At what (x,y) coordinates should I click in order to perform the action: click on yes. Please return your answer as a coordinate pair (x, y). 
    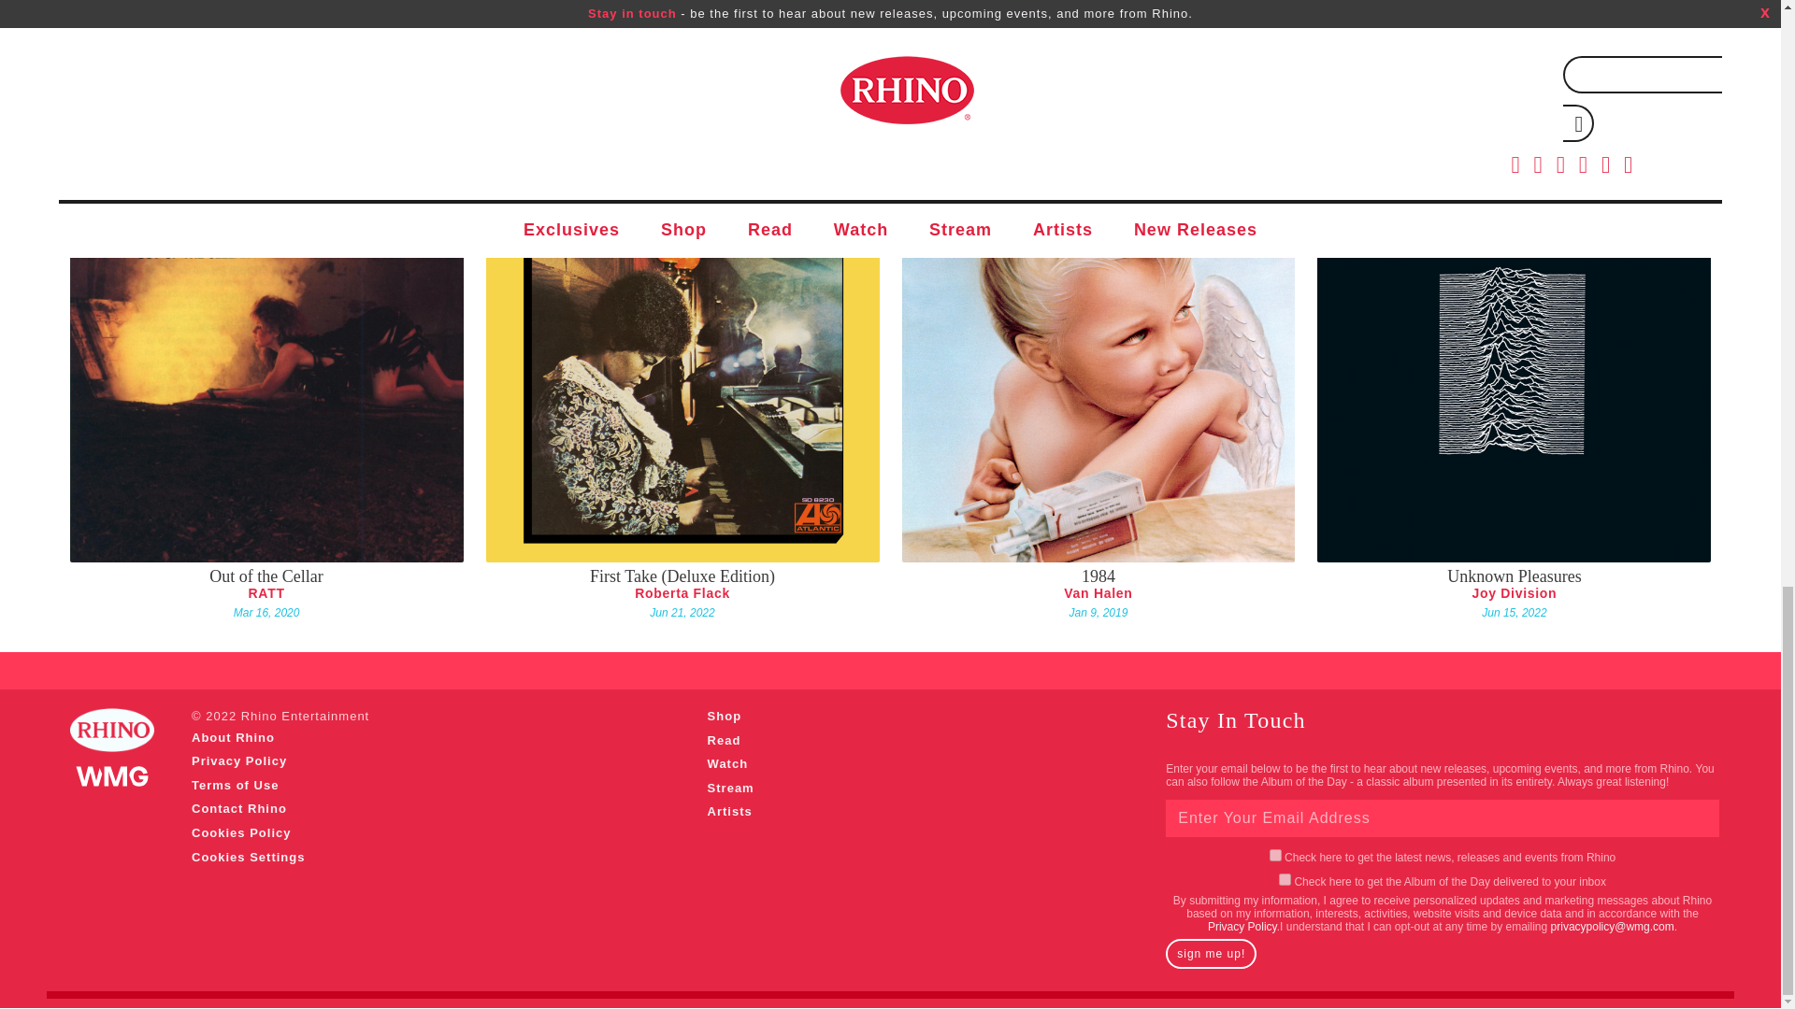
    Looking at the image, I should click on (1275, 856).